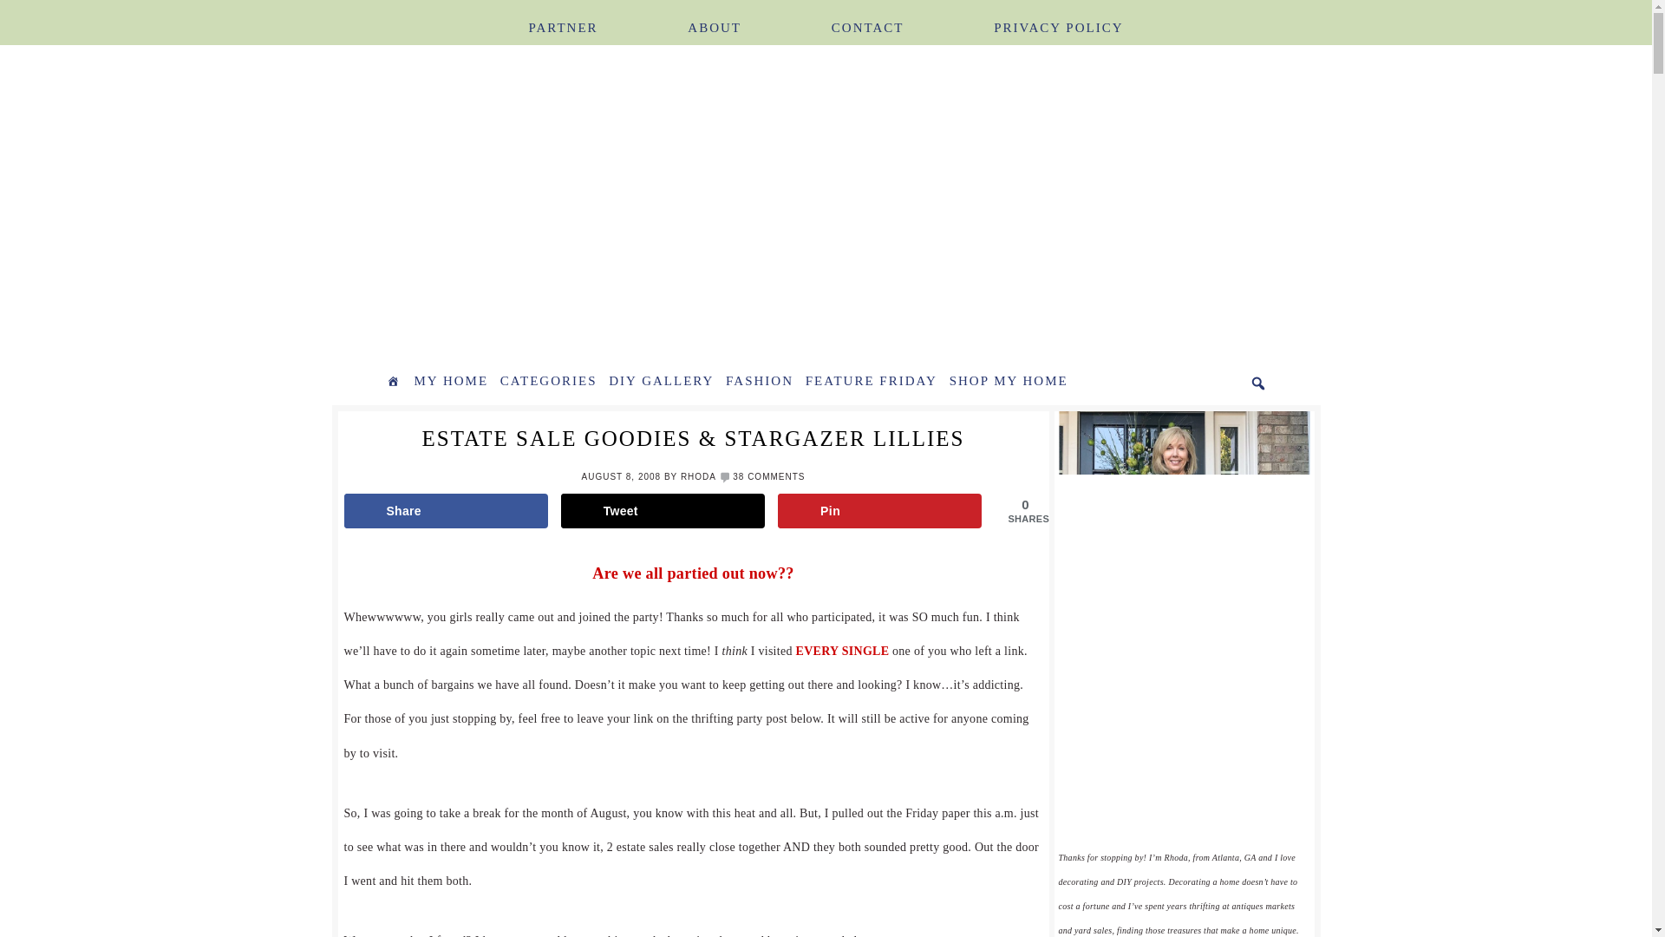  Describe the element at coordinates (548, 383) in the screenshot. I see `CATEGORIES` at that location.